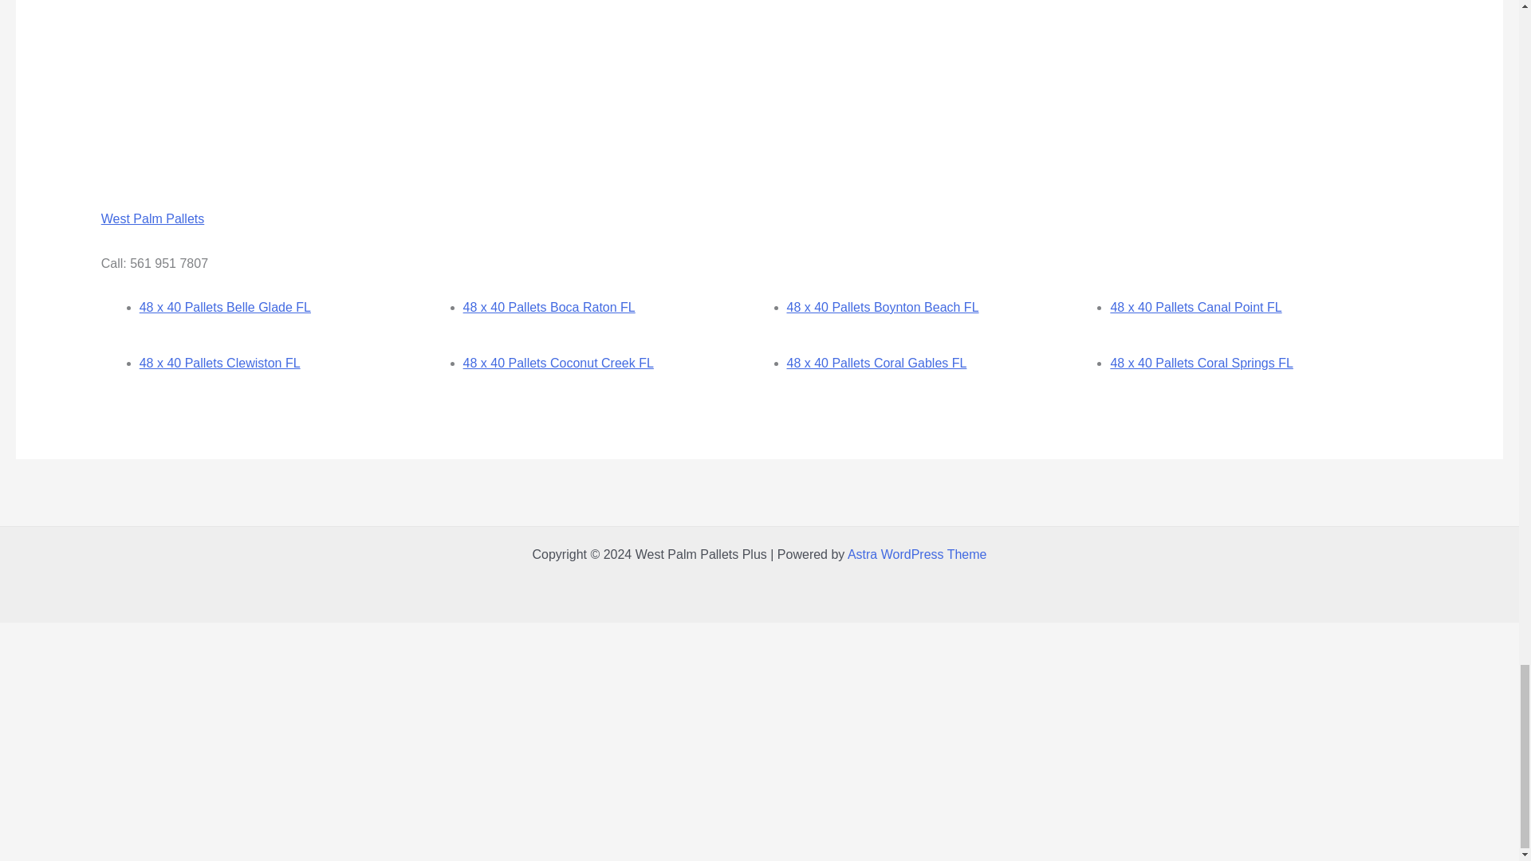 The height and width of the screenshot is (861, 1531). I want to click on 48 x 40 Pallets Coral Springs FL, so click(1201, 364).